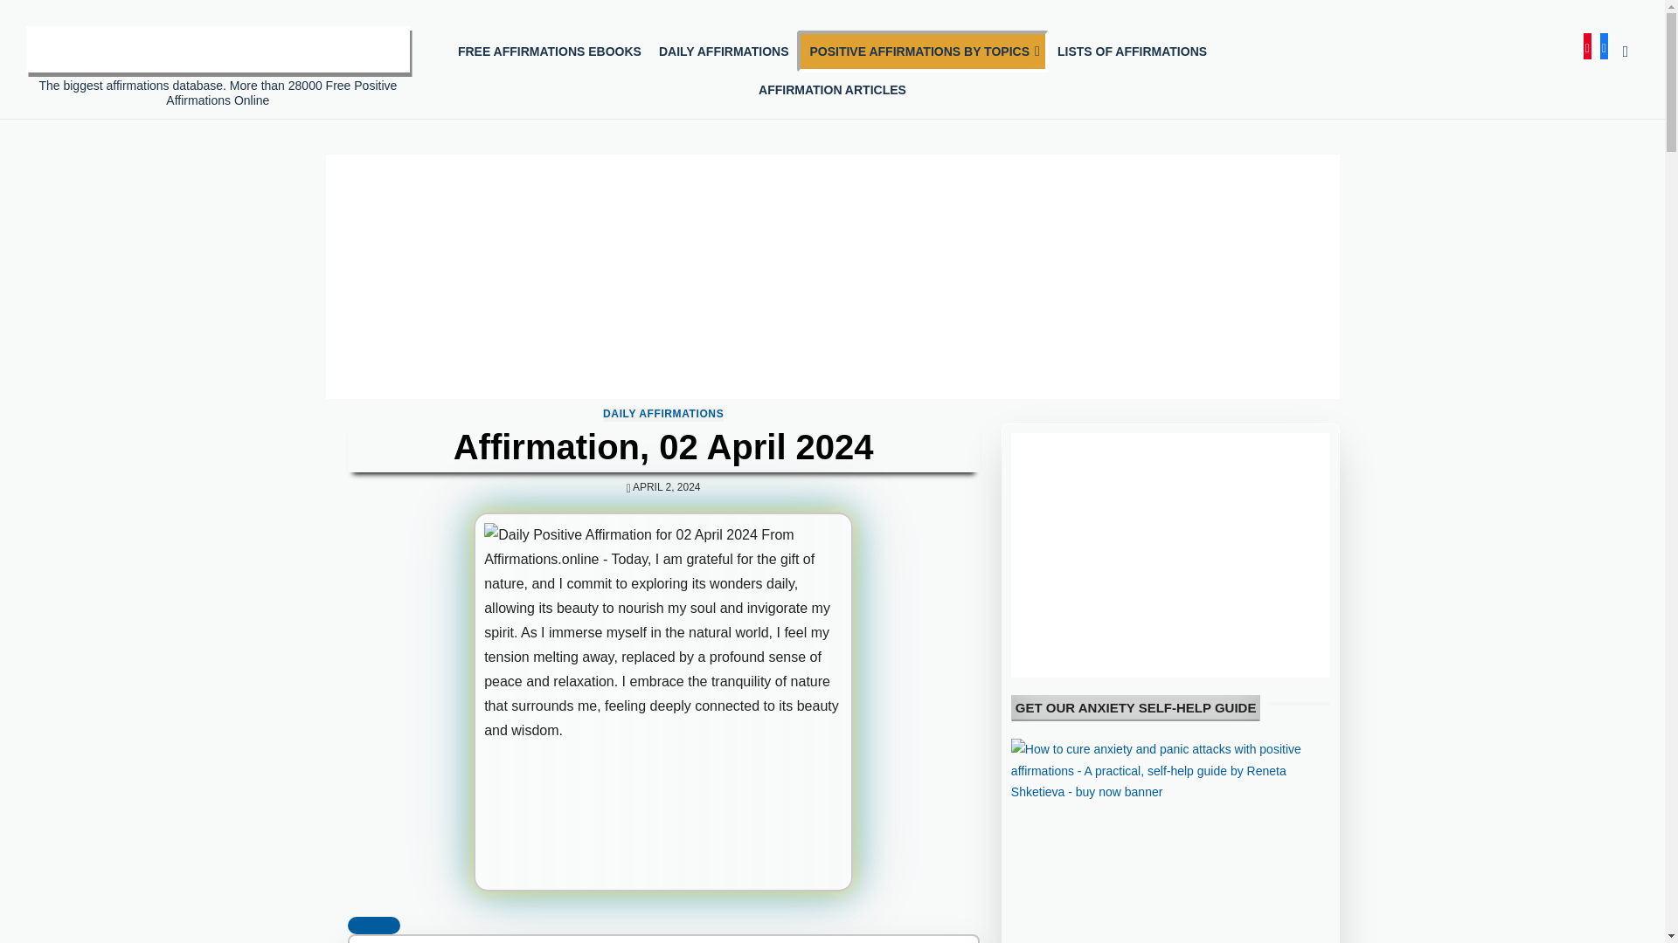  What do you see at coordinates (724, 51) in the screenshot?
I see `DAILY AFFIRMATIONS` at bounding box center [724, 51].